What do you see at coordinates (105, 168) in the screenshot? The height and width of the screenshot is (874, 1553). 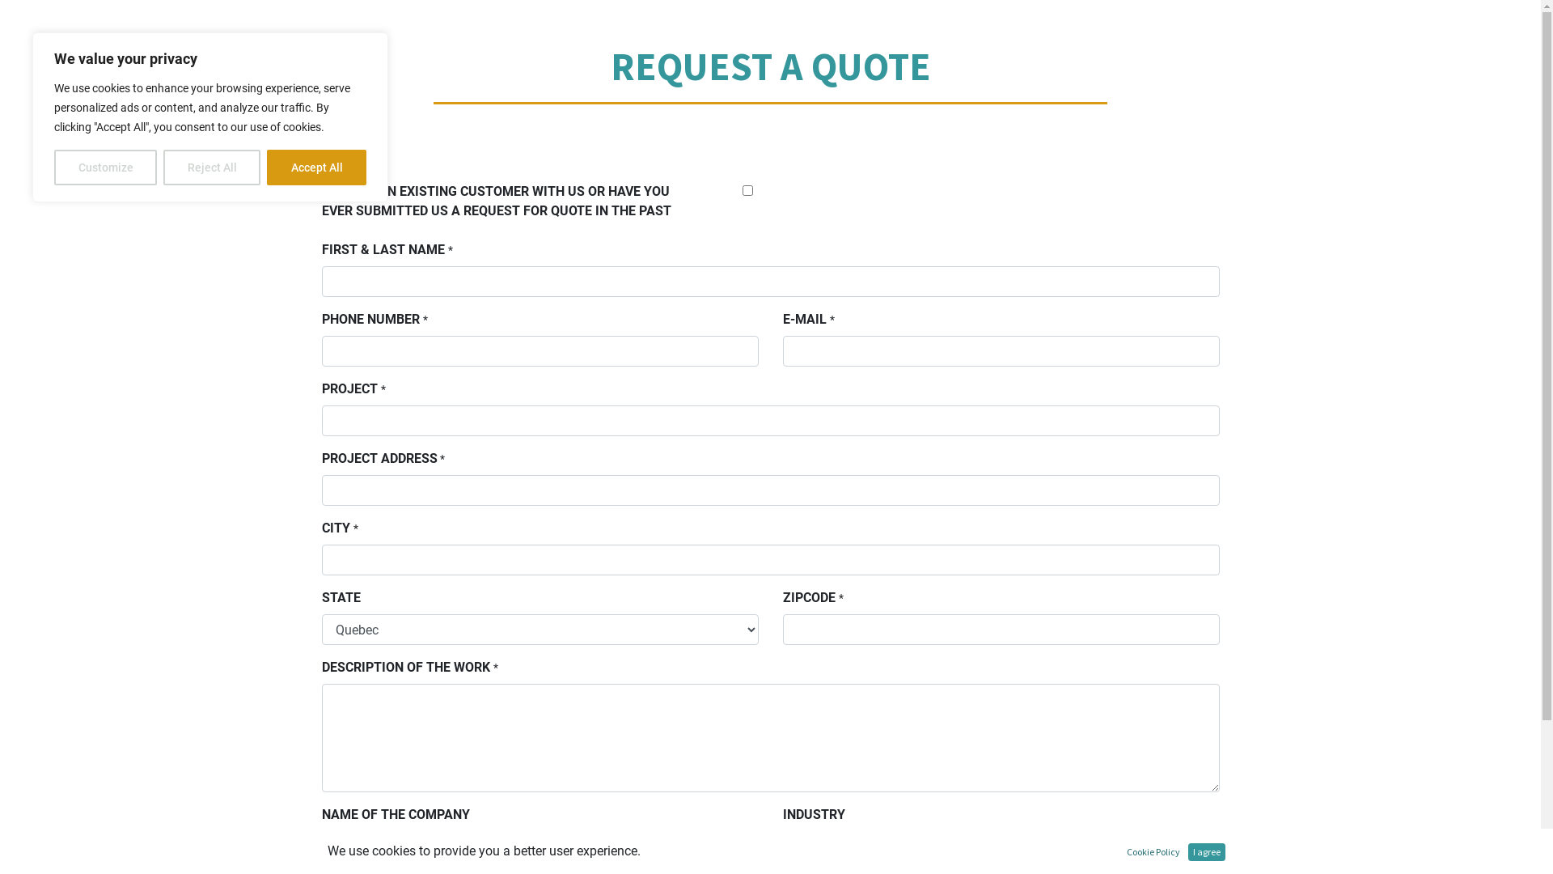 I see `Customize` at bounding box center [105, 168].